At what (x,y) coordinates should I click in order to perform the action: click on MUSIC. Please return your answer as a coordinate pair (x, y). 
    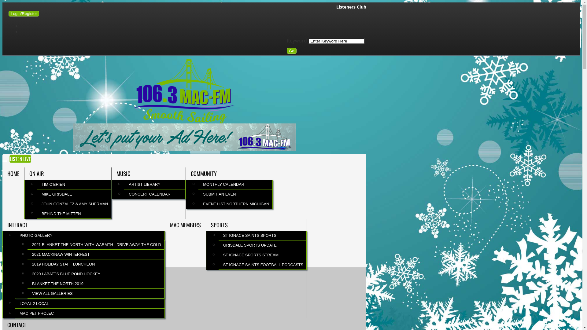
    Looking at the image, I should click on (149, 174).